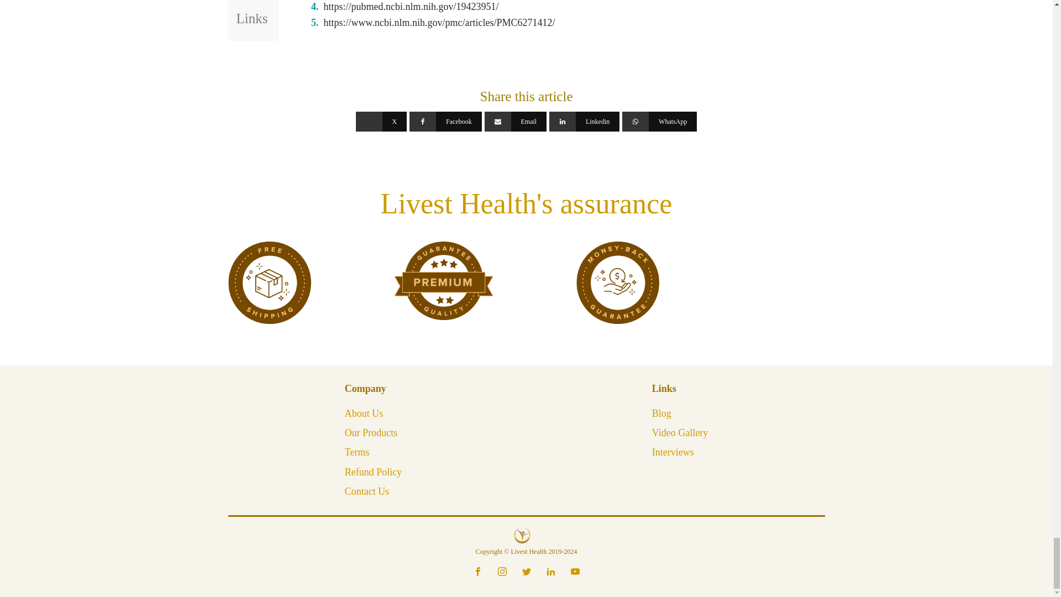 Image resolution: width=1061 pixels, height=597 pixels. I want to click on About Us, so click(364, 413).